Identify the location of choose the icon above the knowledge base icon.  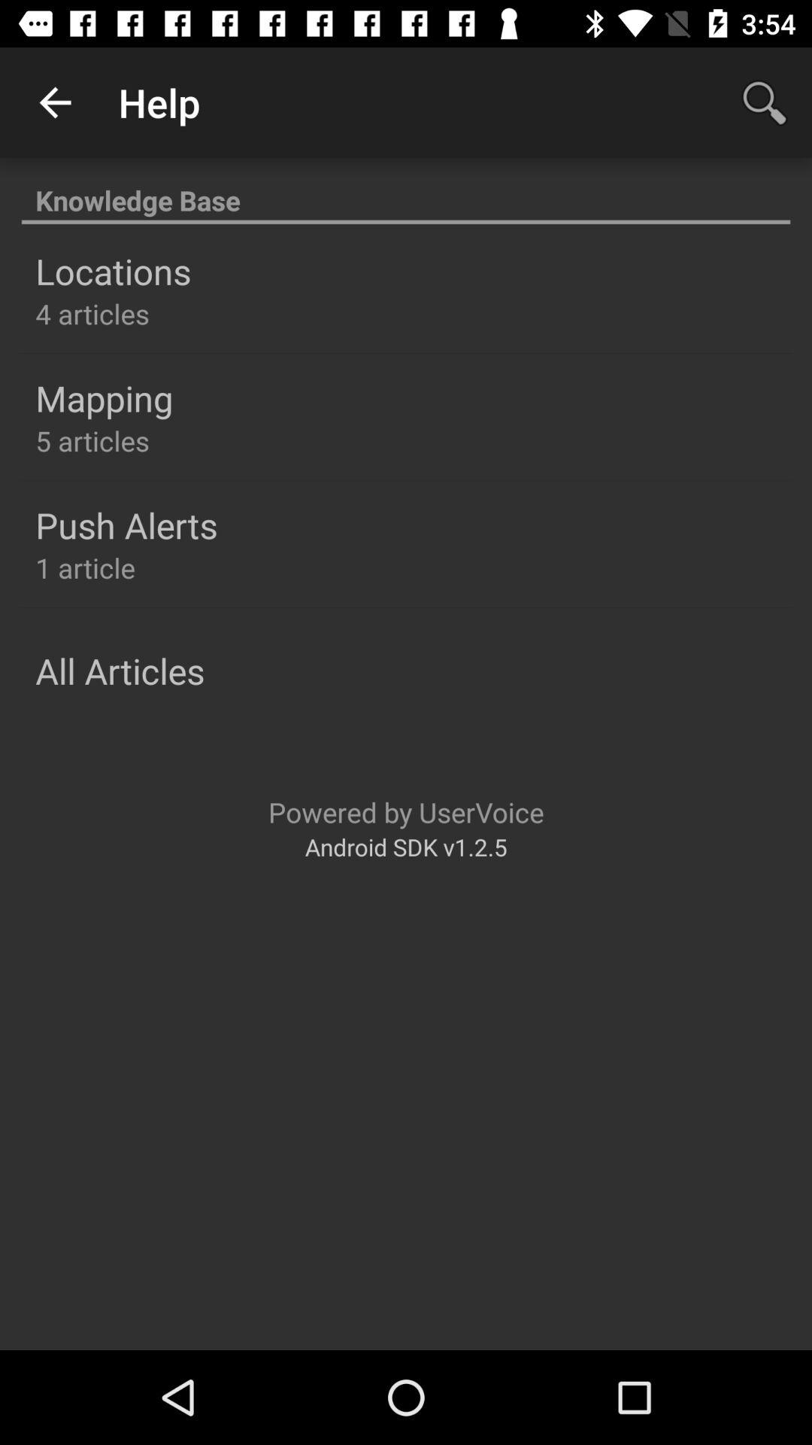
(55, 102).